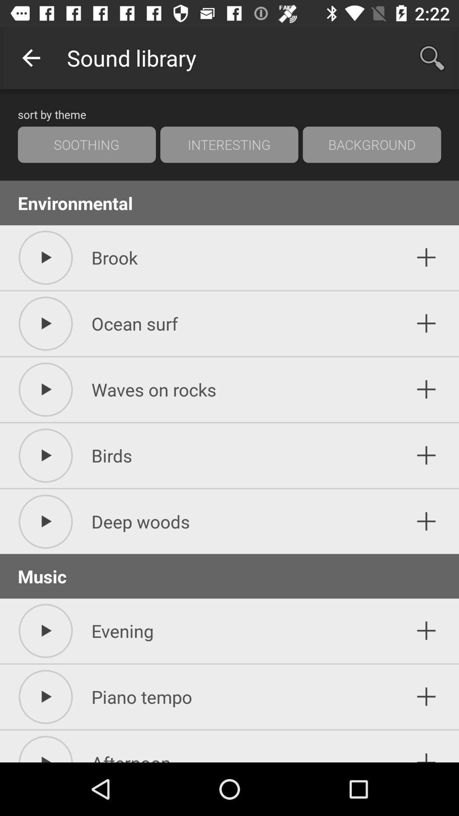 The image size is (459, 816). Describe the element at coordinates (87, 144) in the screenshot. I see `swipe to the soothing` at that location.